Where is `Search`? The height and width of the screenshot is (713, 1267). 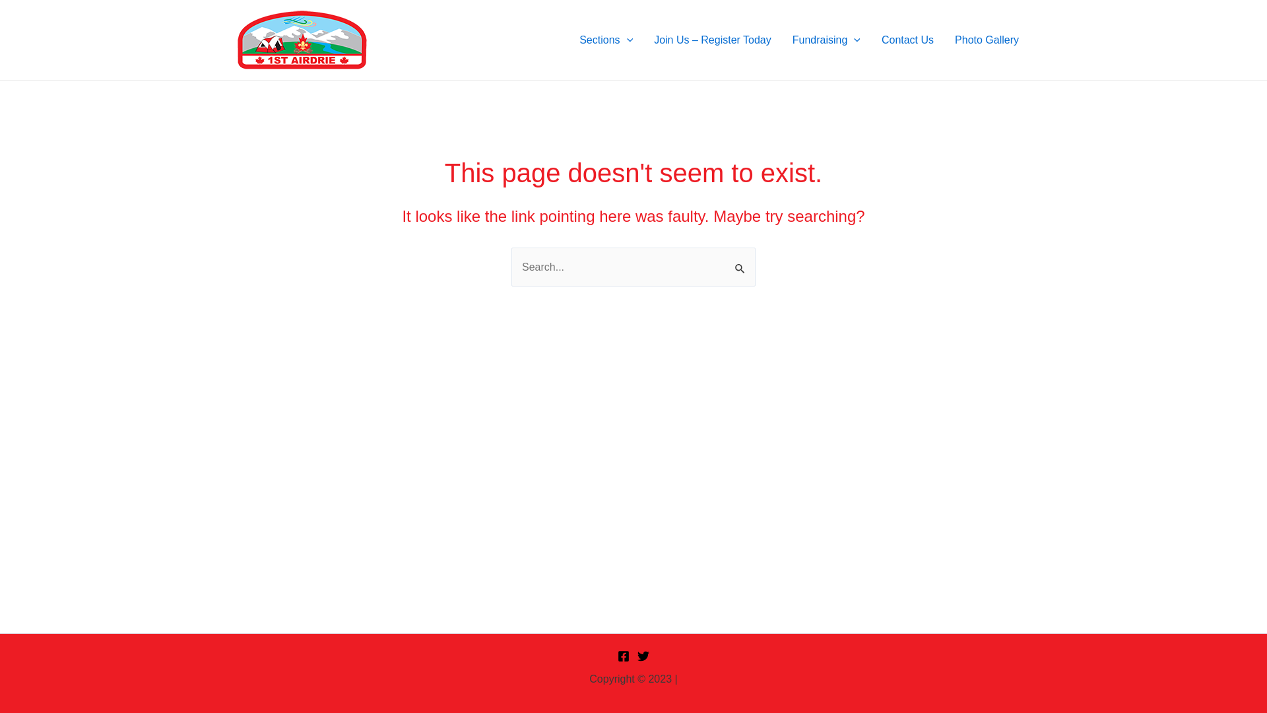 Search is located at coordinates (740, 261).